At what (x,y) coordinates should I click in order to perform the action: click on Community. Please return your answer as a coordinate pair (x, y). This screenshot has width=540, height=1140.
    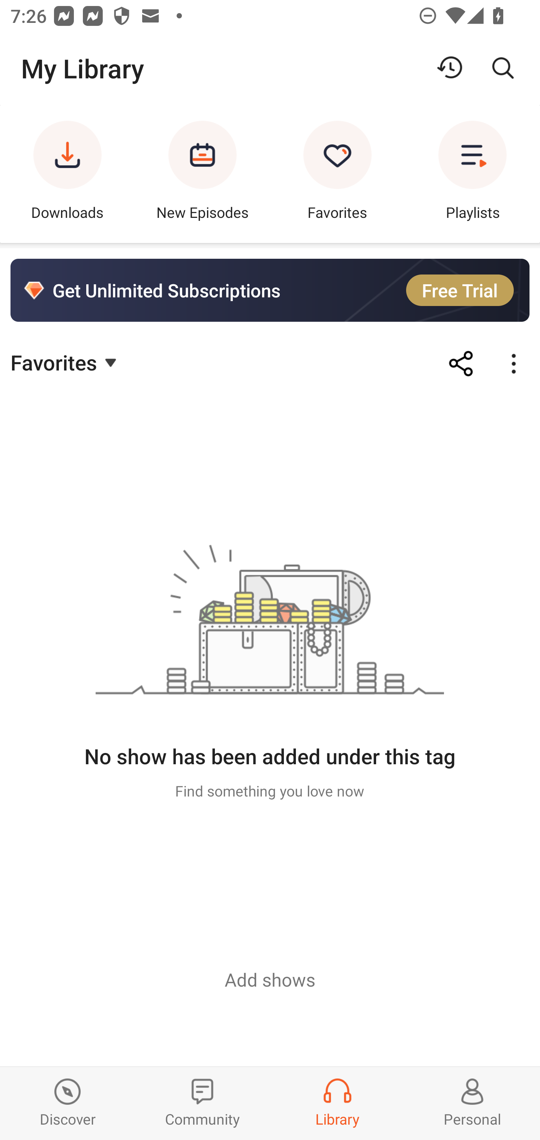
    Looking at the image, I should click on (202, 1103).